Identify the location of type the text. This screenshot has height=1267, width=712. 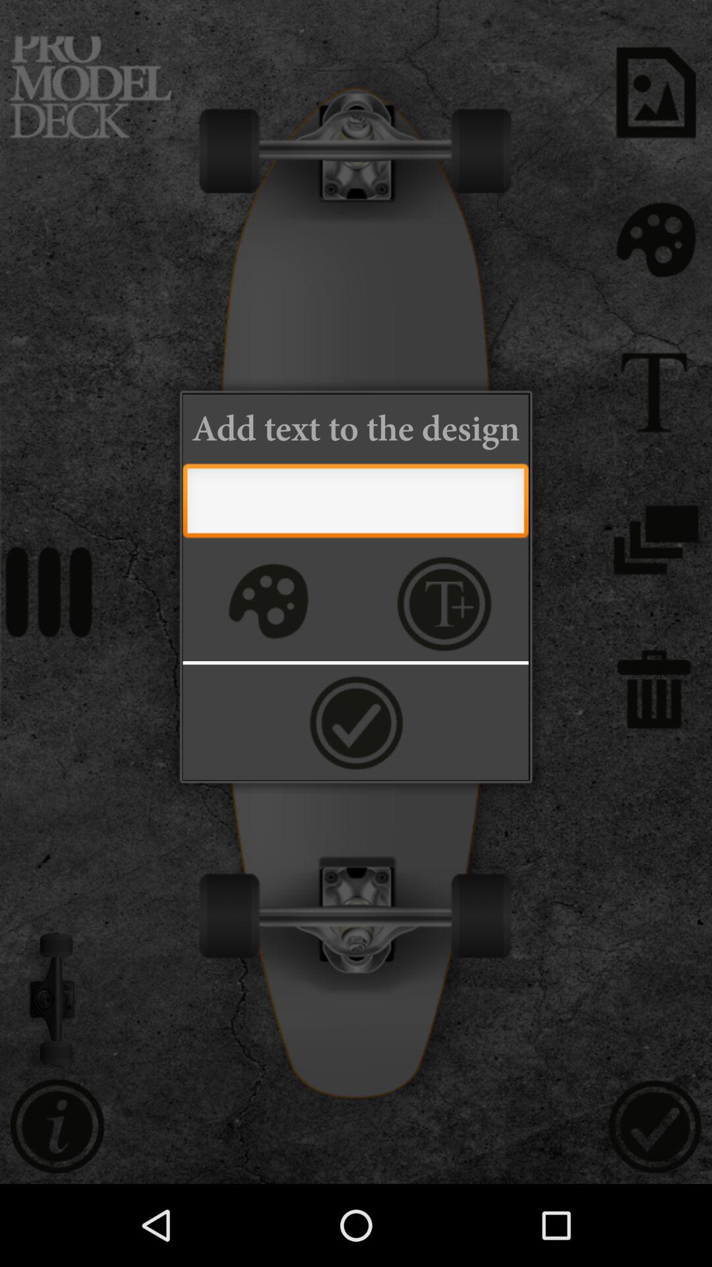
(355, 504).